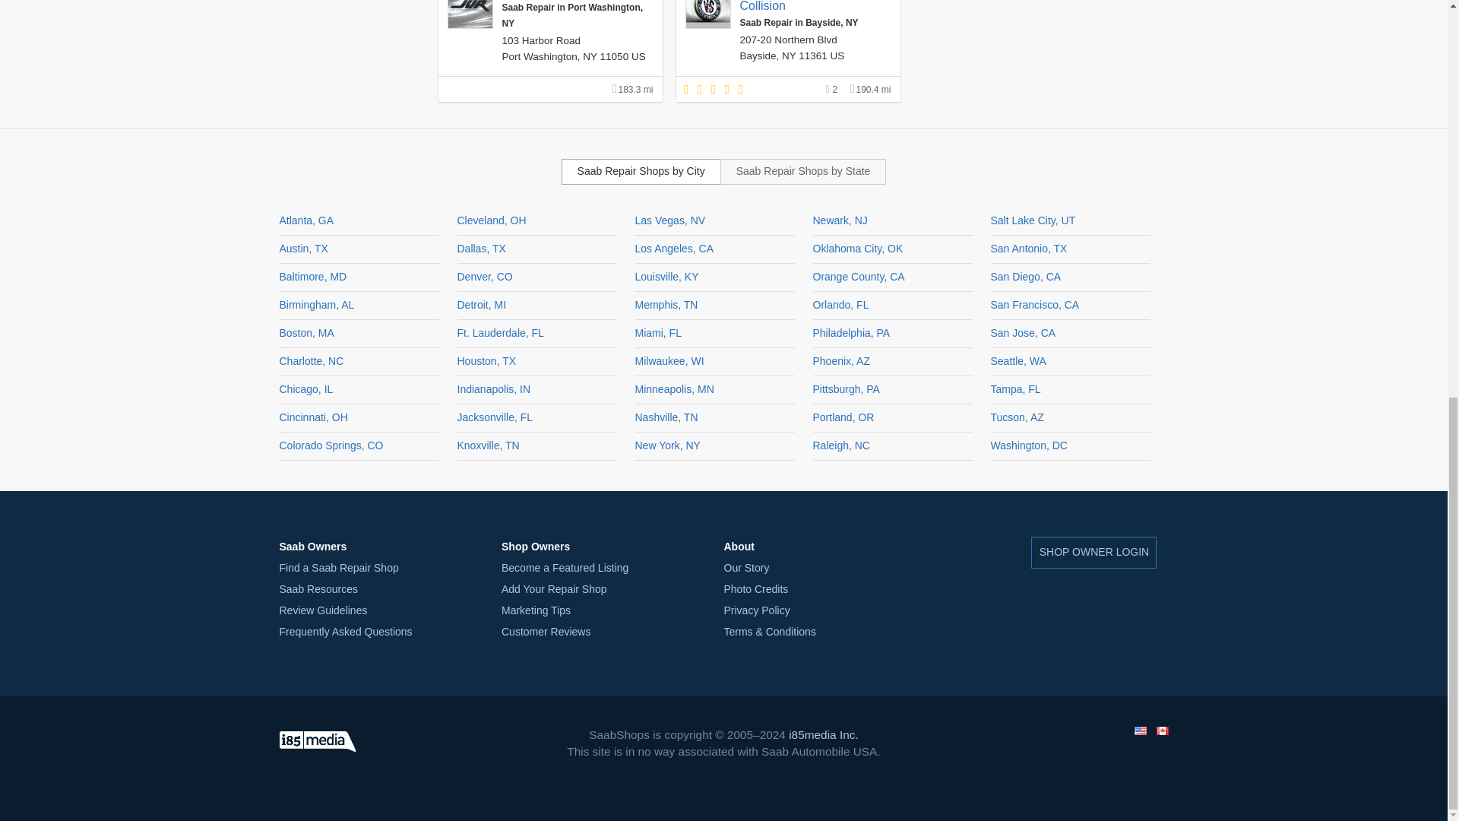 The width and height of the screenshot is (1459, 821). What do you see at coordinates (307, 333) in the screenshot?
I see `Boston, MA` at bounding box center [307, 333].